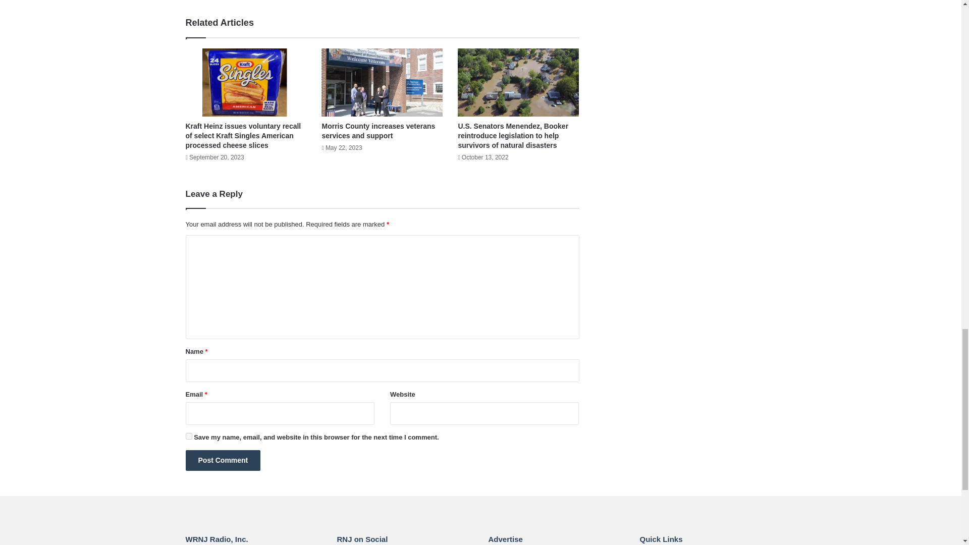 Image resolution: width=969 pixels, height=545 pixels. Describe the element at coordinates (223, 460) in the screenshot. I see `Post Comment` at that location.